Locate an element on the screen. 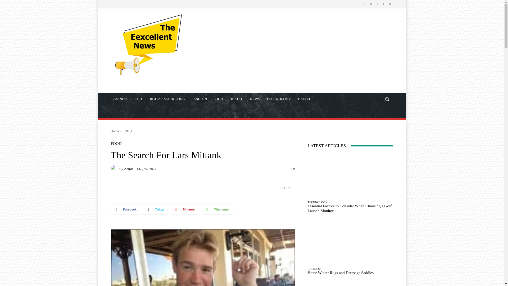 The width and height of the screenshot is (508, 286). FOOD is located at coordinates (218, 99).